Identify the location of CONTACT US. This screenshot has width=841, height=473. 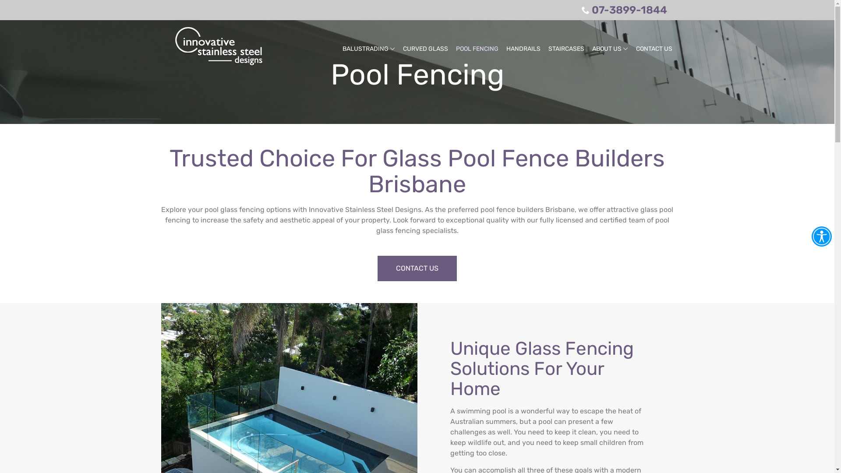
(417, 268).